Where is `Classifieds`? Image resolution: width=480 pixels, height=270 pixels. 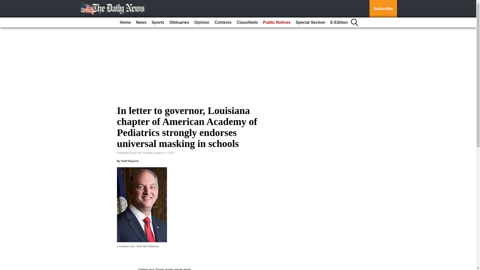 Classifieds is located at coordinates (247, 22).